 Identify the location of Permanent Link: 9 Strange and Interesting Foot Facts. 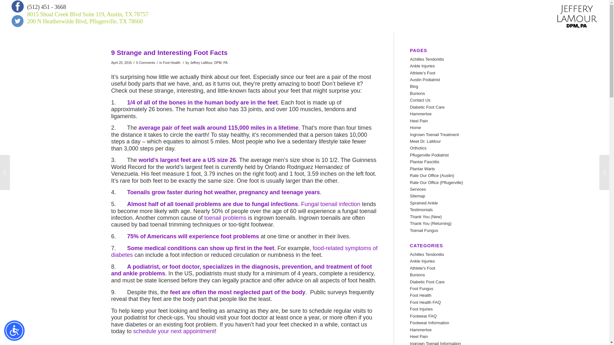
(169, 52).